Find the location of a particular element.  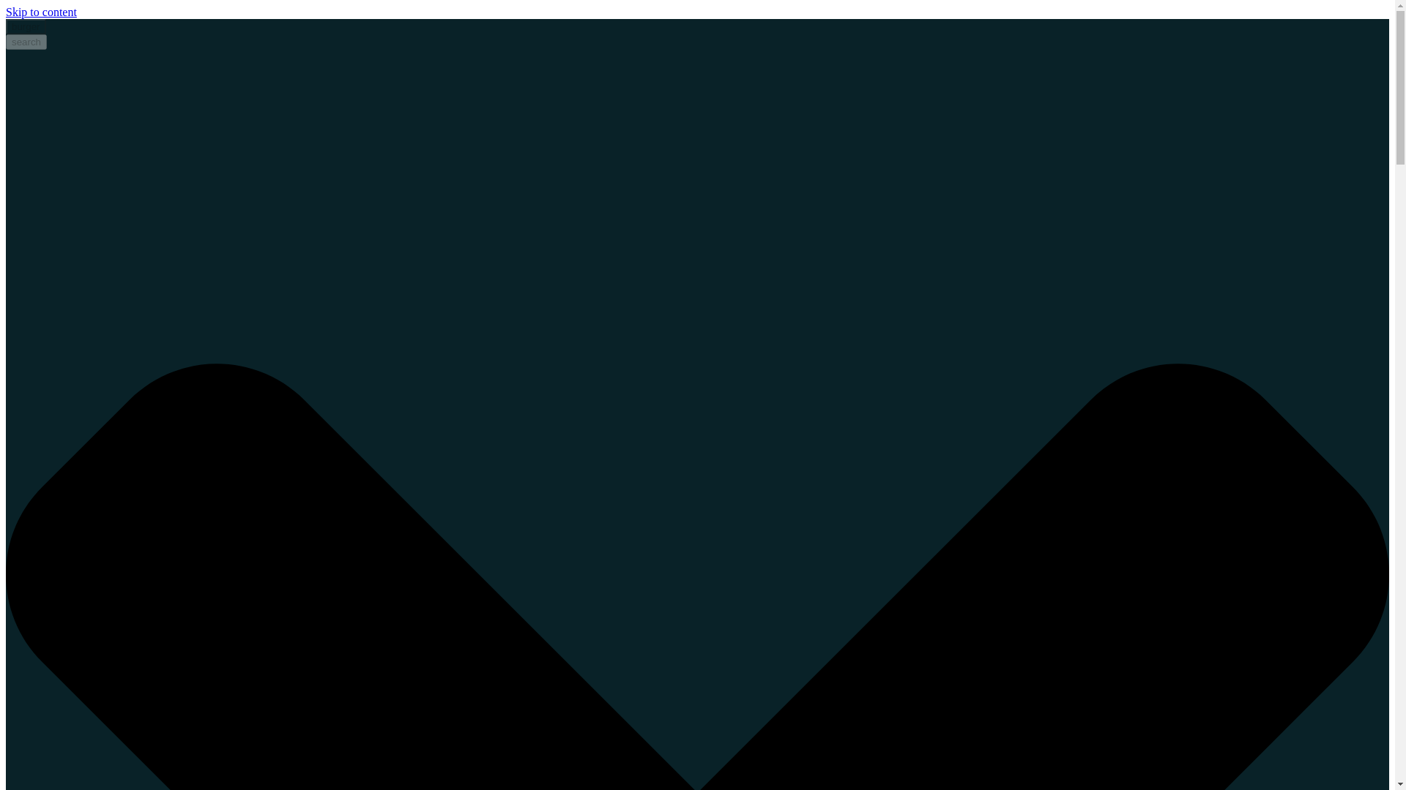

burger is located at coordinates (26, 26).